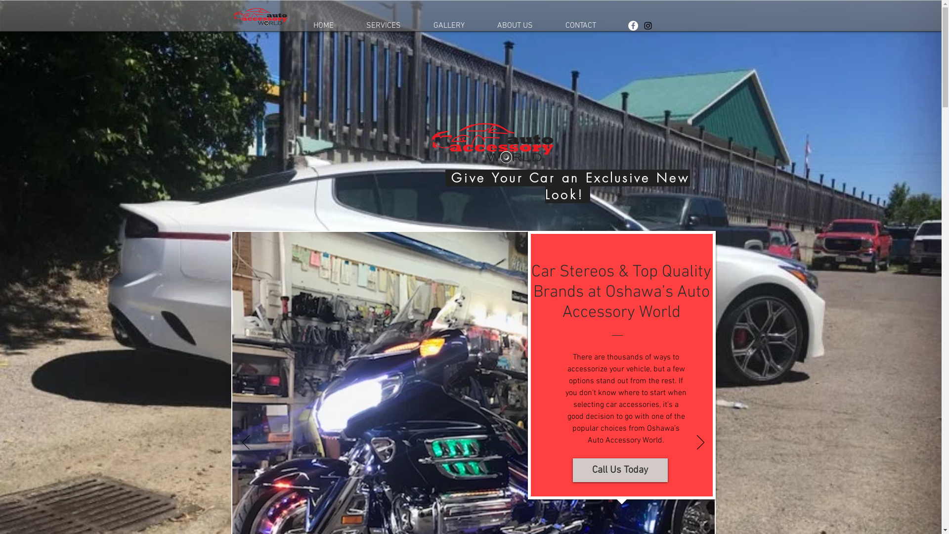 The width and height of the screenshot is (949, 534). I want to click on HOME, so click(323, 26).